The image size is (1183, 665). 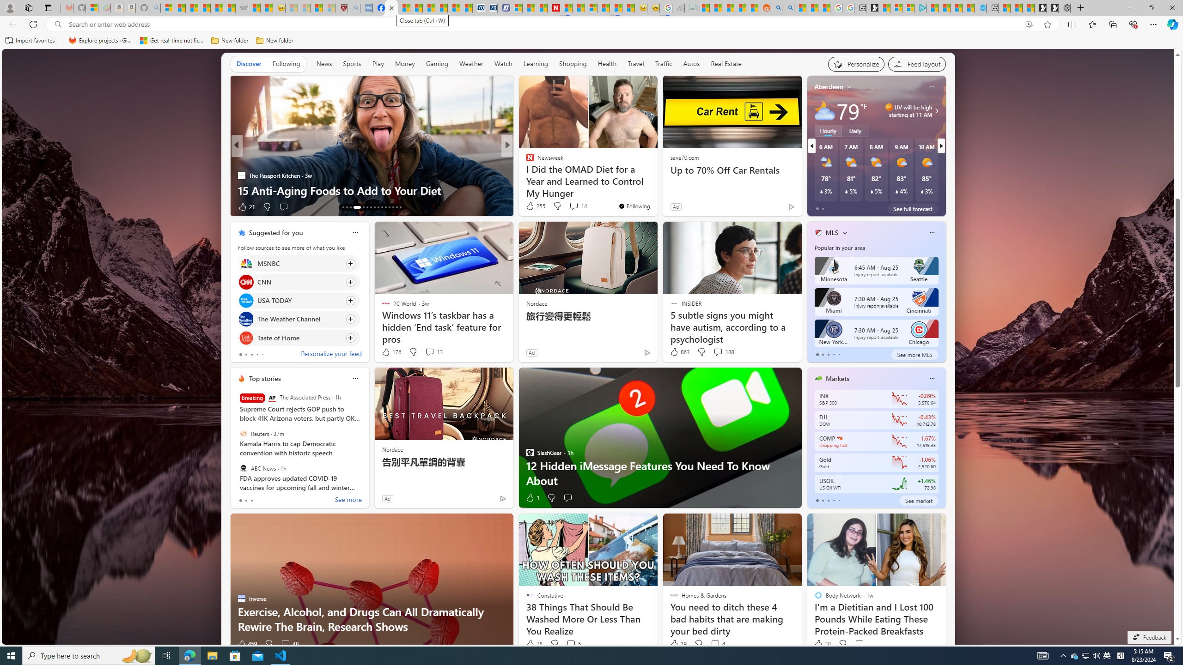 What do you see at coordinates (532, 498) in the screenshot?
I see `1 Like` at bounding box center [532, 498].